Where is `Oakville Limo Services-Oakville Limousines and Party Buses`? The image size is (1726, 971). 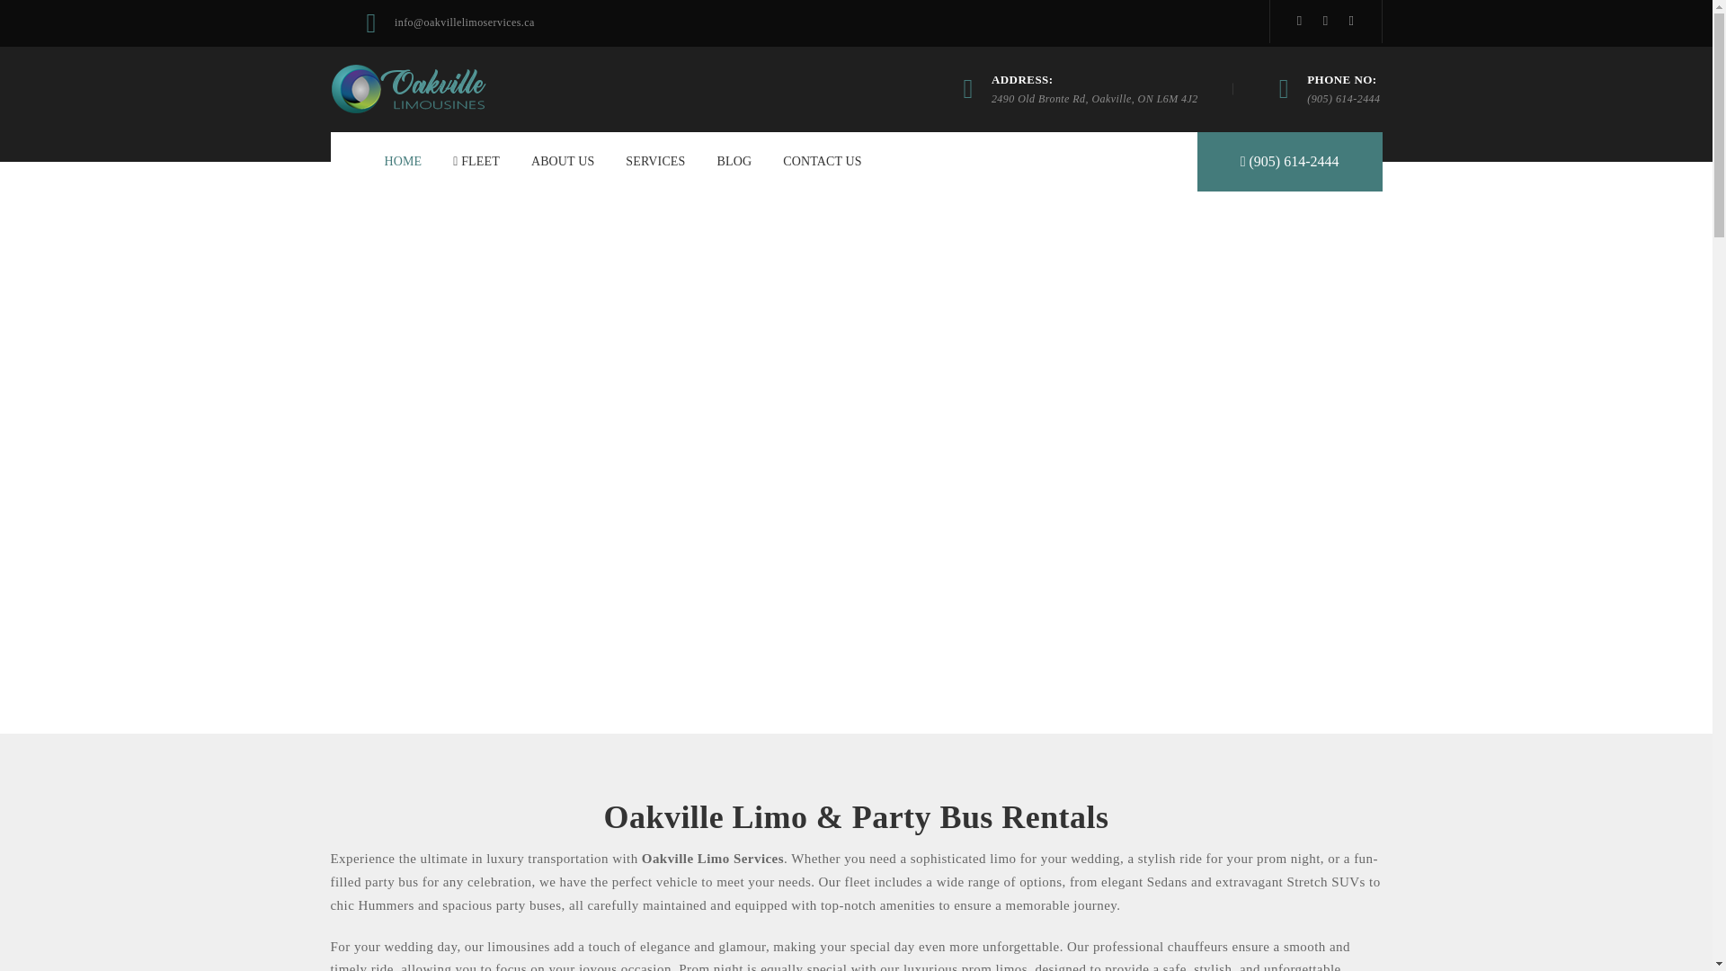
Oakville Limo Services-Oakville Limousines and Party Buses is located at coordinates (408, 87).